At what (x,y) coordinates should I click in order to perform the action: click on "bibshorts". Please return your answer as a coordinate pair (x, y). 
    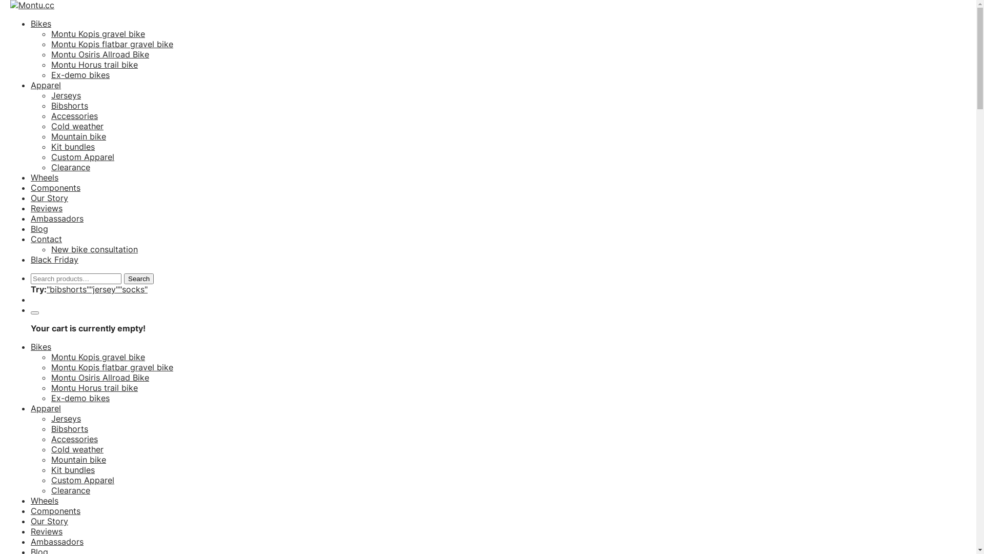
    Looking at the image, I should click on (68, 289).